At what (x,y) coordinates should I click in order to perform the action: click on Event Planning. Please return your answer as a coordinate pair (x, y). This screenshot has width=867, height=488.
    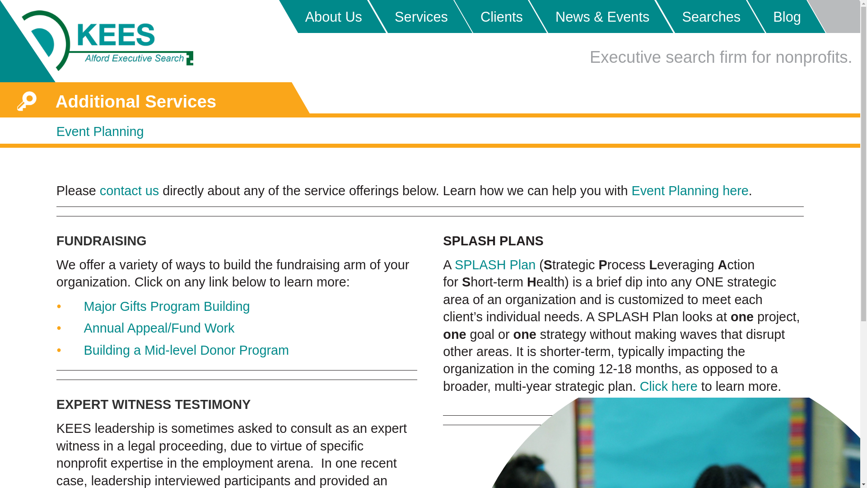
    Looking at the image, I should click on (100, 131).